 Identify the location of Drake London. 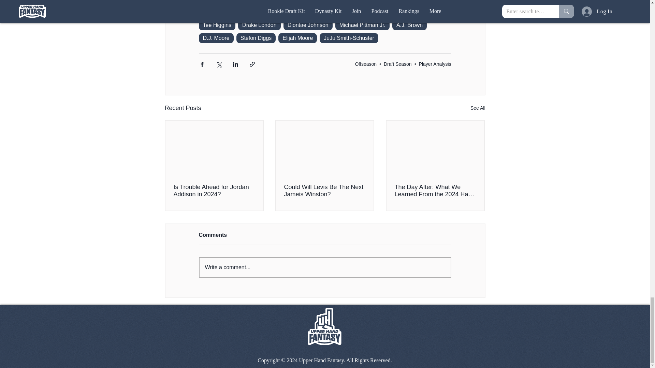
(259, 25).